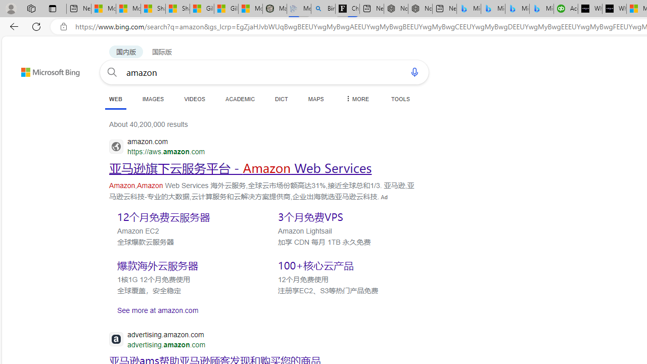  What do you see at coordinates (64, 27) in the screenshot?
I see `View site information` at bounding box center [64, 27].